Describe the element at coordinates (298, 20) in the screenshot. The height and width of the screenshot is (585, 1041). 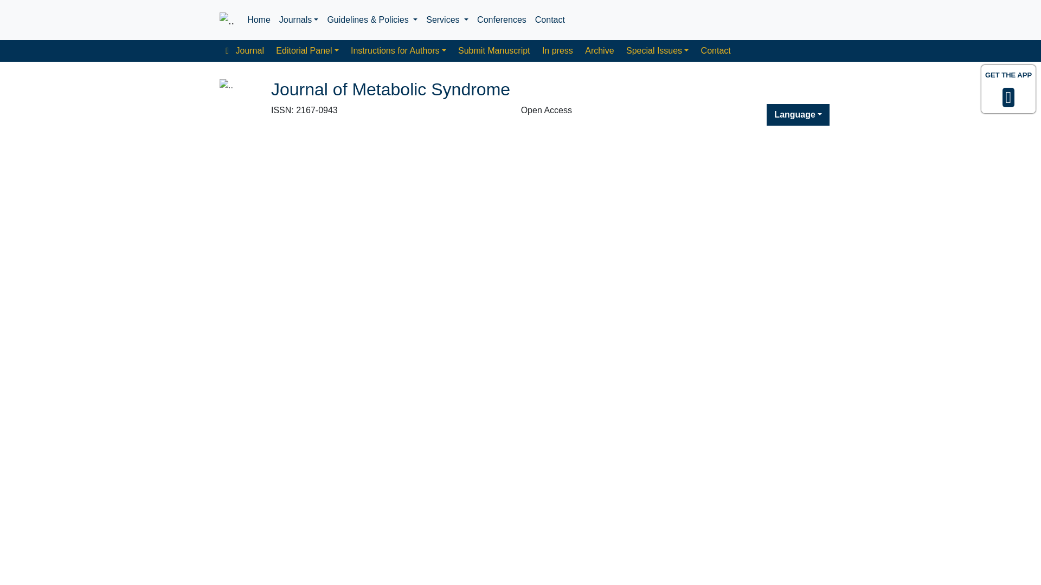
I see `Journals` at that location.